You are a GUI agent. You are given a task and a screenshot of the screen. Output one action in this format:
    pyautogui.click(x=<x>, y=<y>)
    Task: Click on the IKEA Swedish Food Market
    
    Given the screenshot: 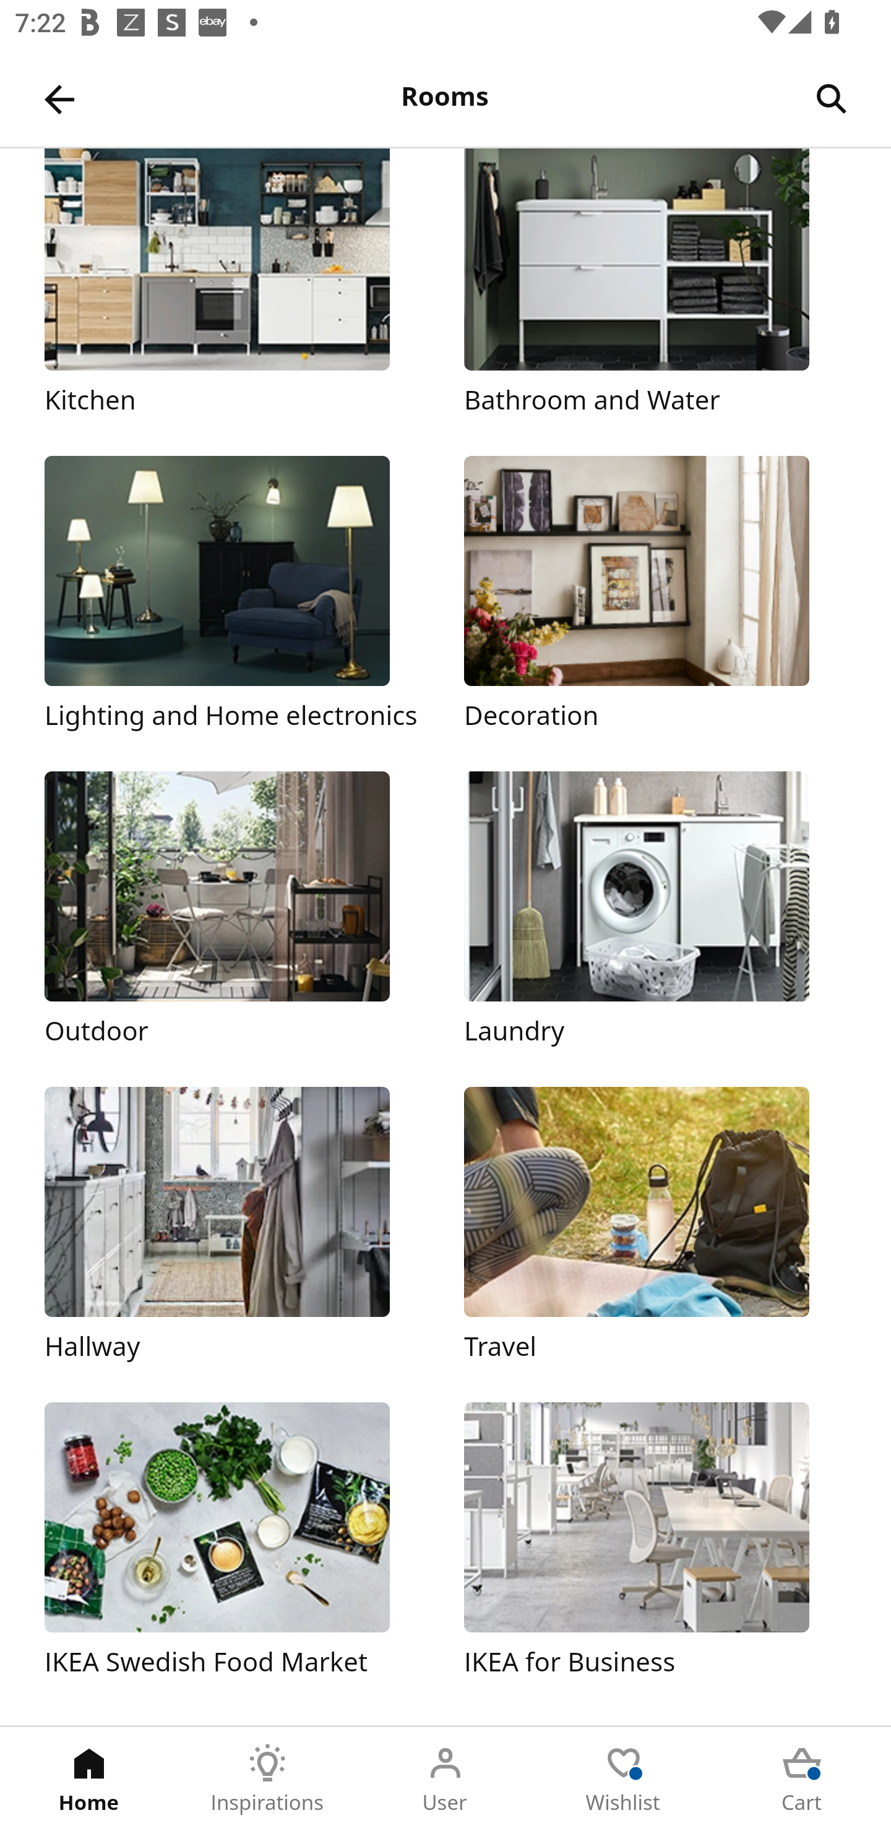 What is the action you would take?
    pyautogui.click(x=235, y=1542)
    